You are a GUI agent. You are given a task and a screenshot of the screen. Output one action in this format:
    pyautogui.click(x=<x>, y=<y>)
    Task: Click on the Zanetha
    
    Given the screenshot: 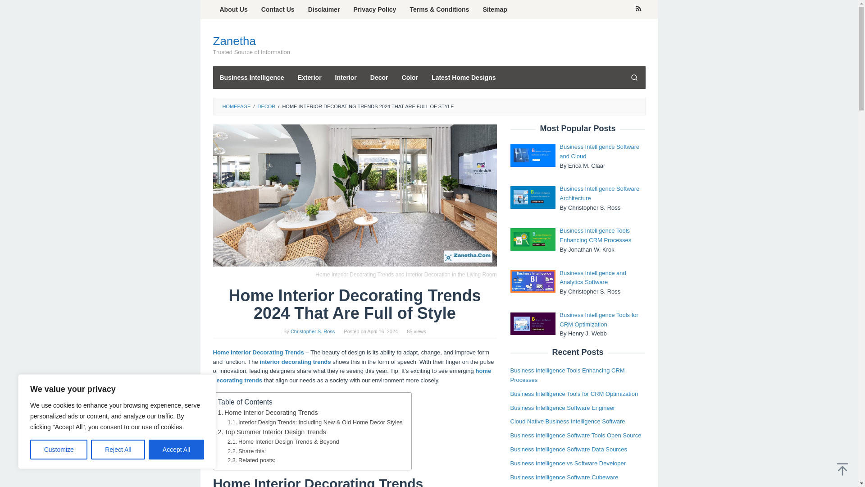 What is the action you would take?
    pyautogui.click(x=234, y=41)
    